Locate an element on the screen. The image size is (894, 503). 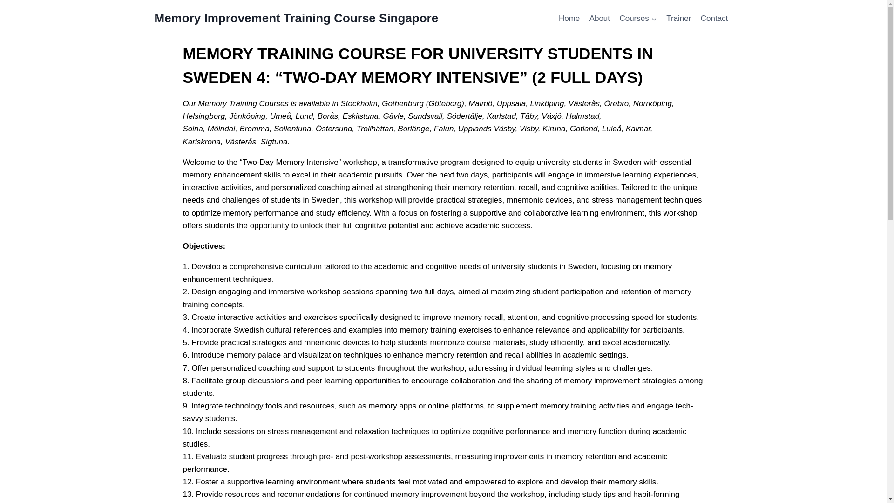
Courses is located at coordinates (638, 19).